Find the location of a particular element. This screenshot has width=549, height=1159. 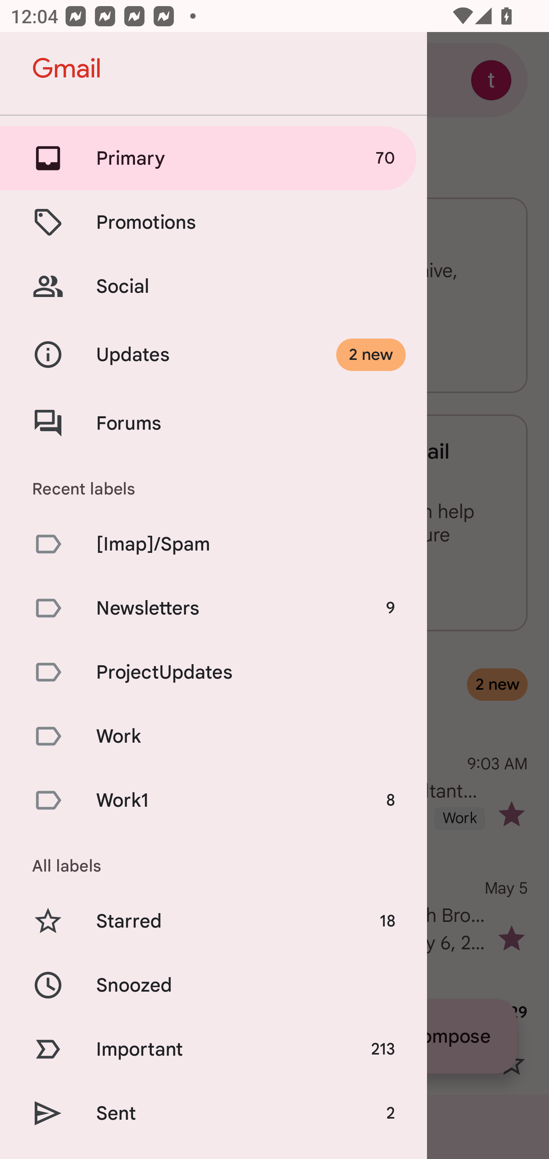

Snoozed is located at coordinates (213, 985).